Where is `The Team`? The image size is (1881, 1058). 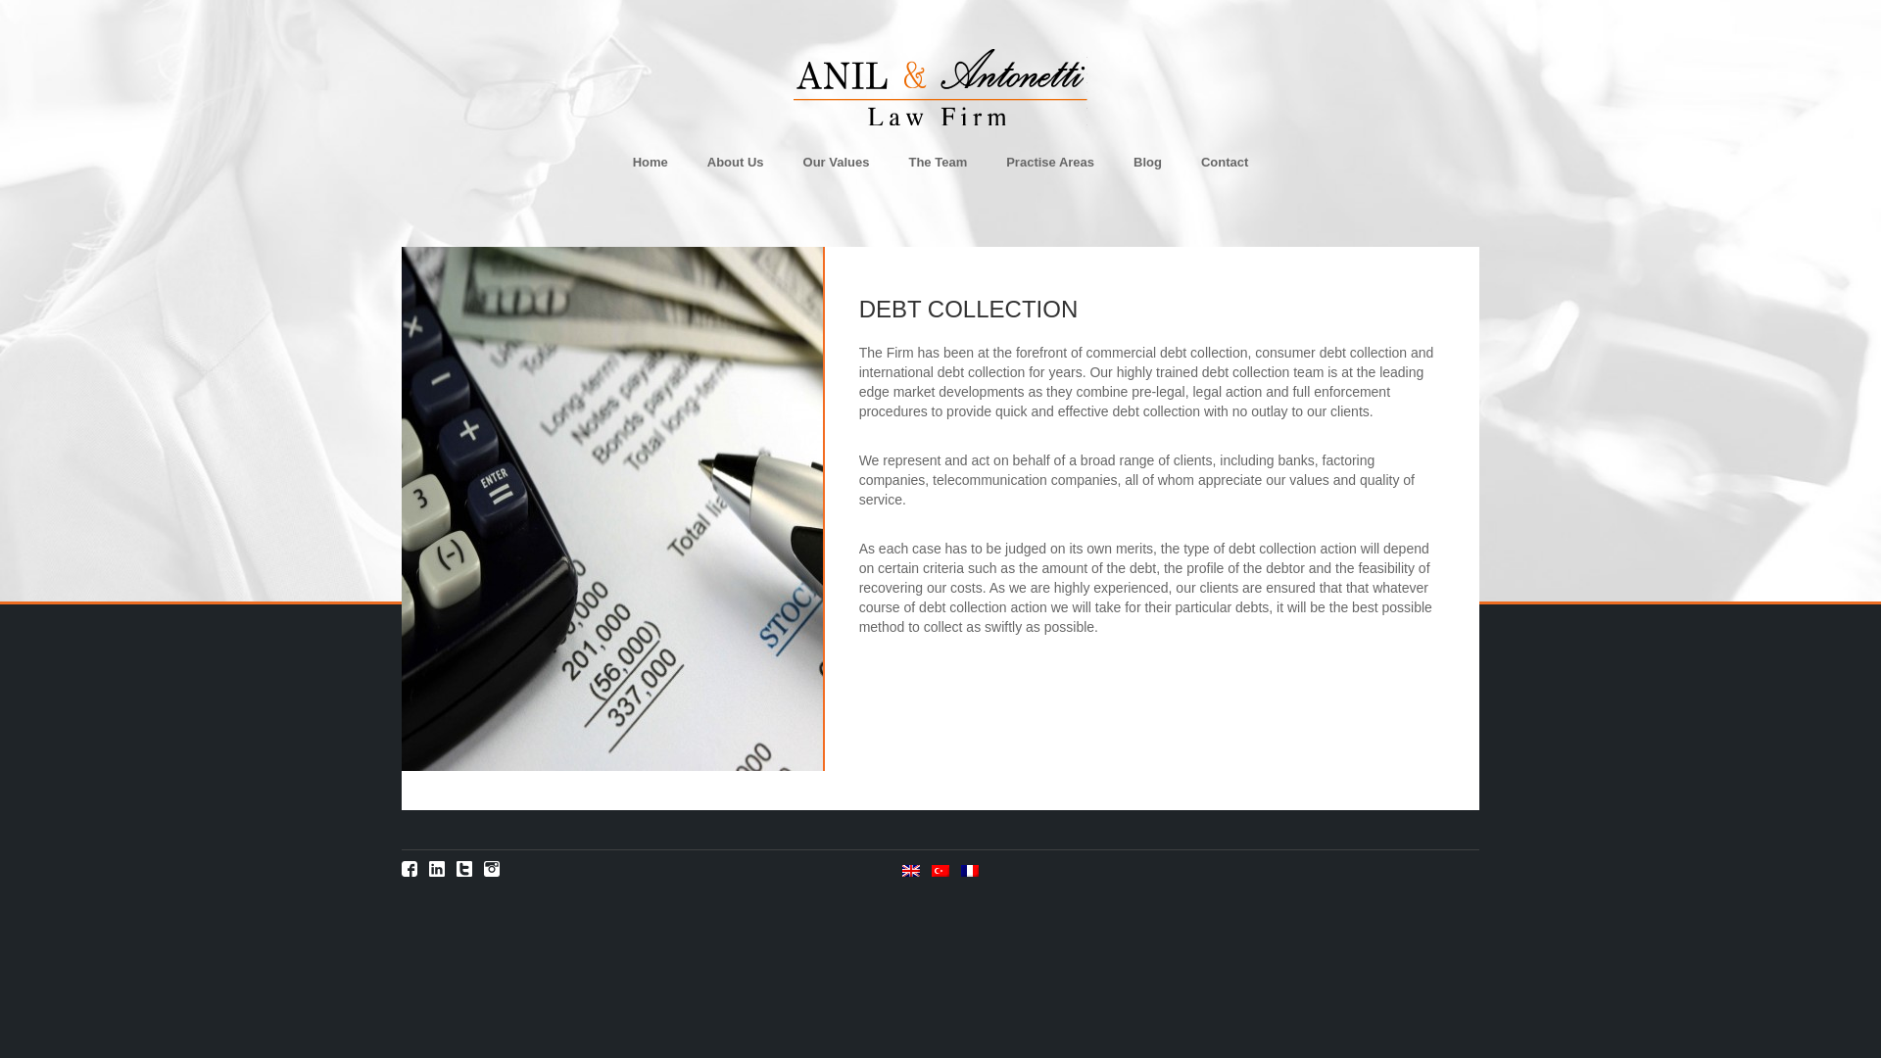
The Team is located at coordinates (937, 171).